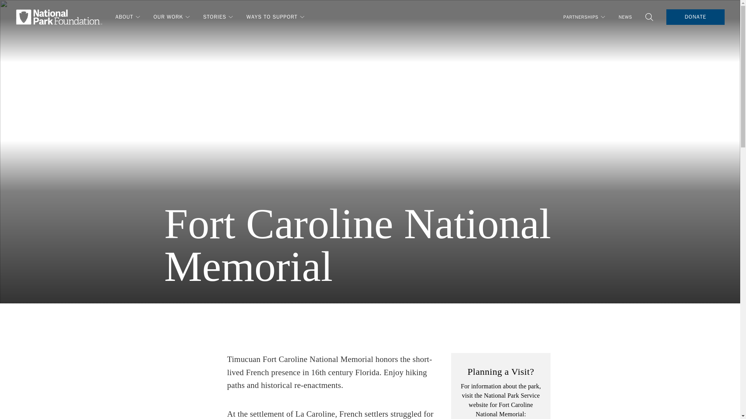 This screenshot has height=419, width=746. I want to click on WAYS TO SUPPORT, so click(275, 16).